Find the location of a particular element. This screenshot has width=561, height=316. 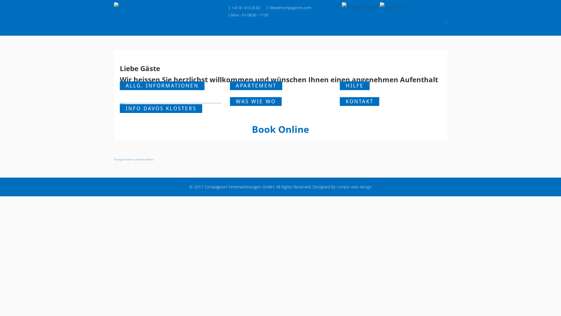

FaLang translation system by Faboba is located at coordinates (134, 159).